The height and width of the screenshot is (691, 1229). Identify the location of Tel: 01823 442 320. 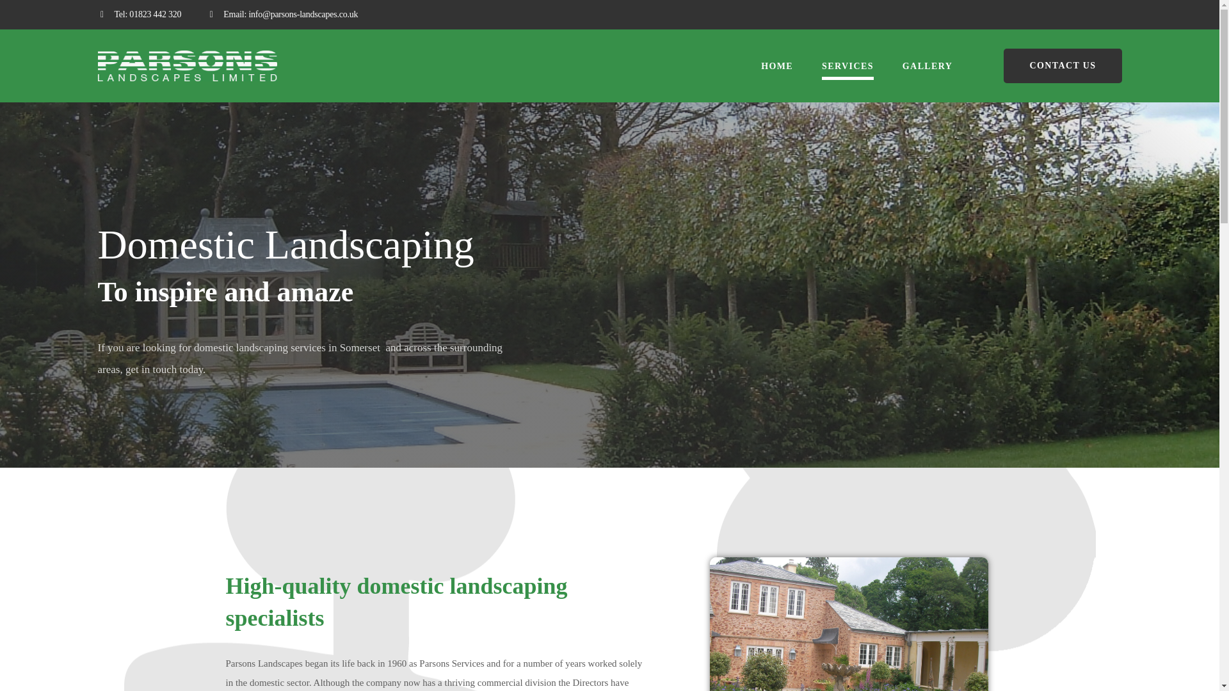
(147, 14).